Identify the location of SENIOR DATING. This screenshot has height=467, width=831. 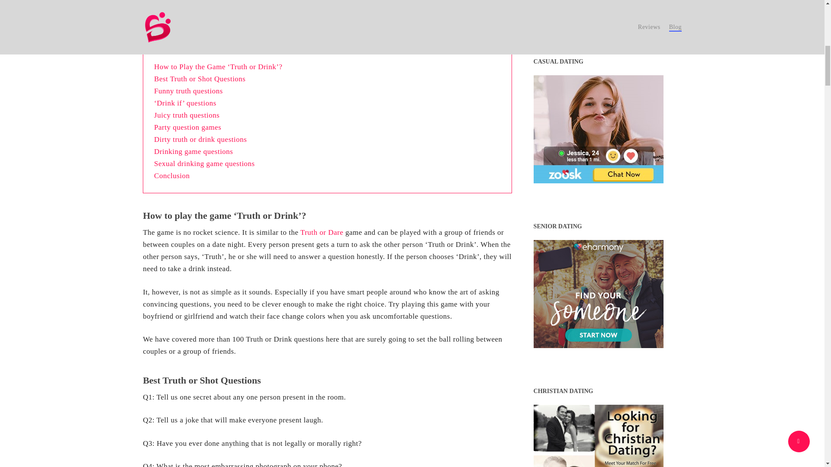
(598, 294).